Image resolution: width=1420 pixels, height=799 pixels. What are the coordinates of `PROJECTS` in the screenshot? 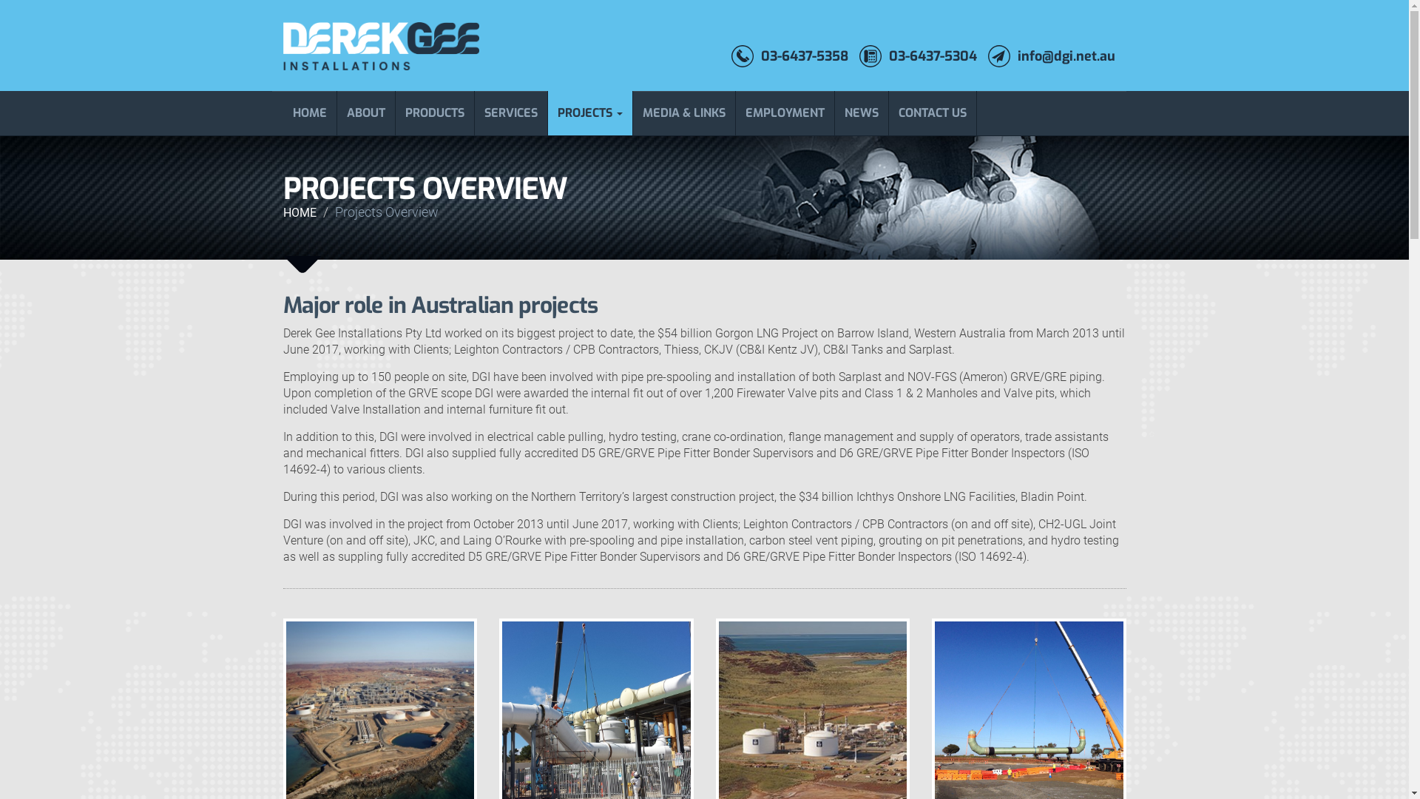 It's located at (590, 113).